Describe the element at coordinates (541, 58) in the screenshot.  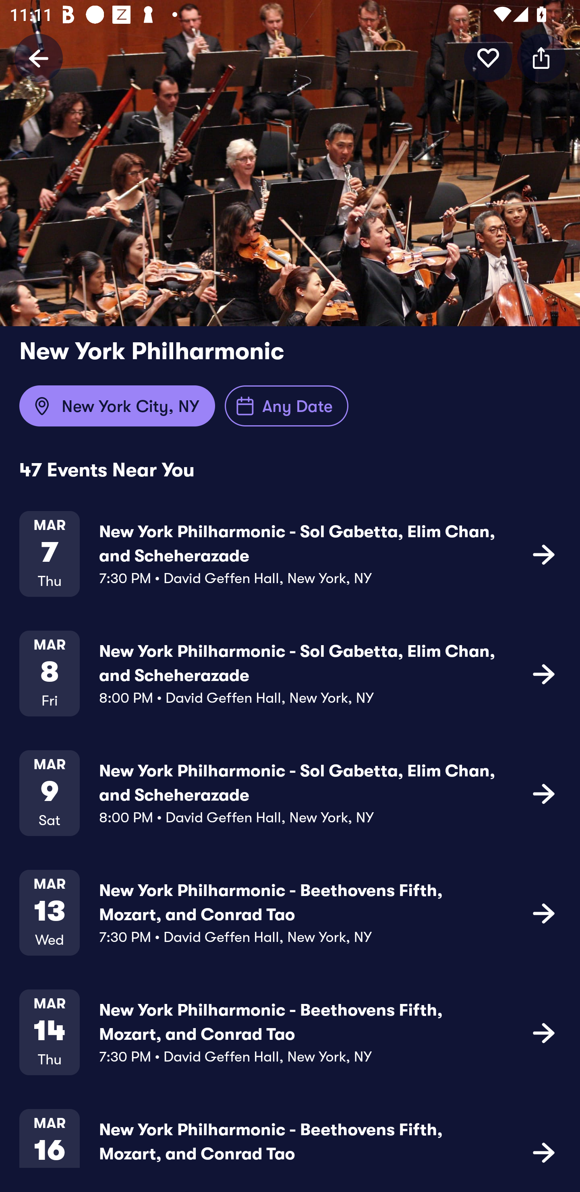
I see `icon button` at that location.